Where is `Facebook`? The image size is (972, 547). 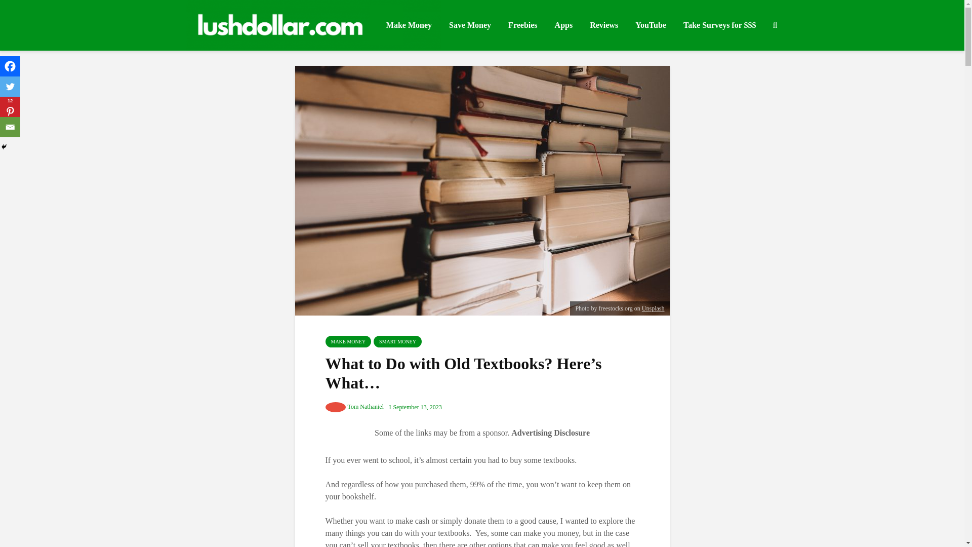 Facebook is located at coordinates (10, 66).